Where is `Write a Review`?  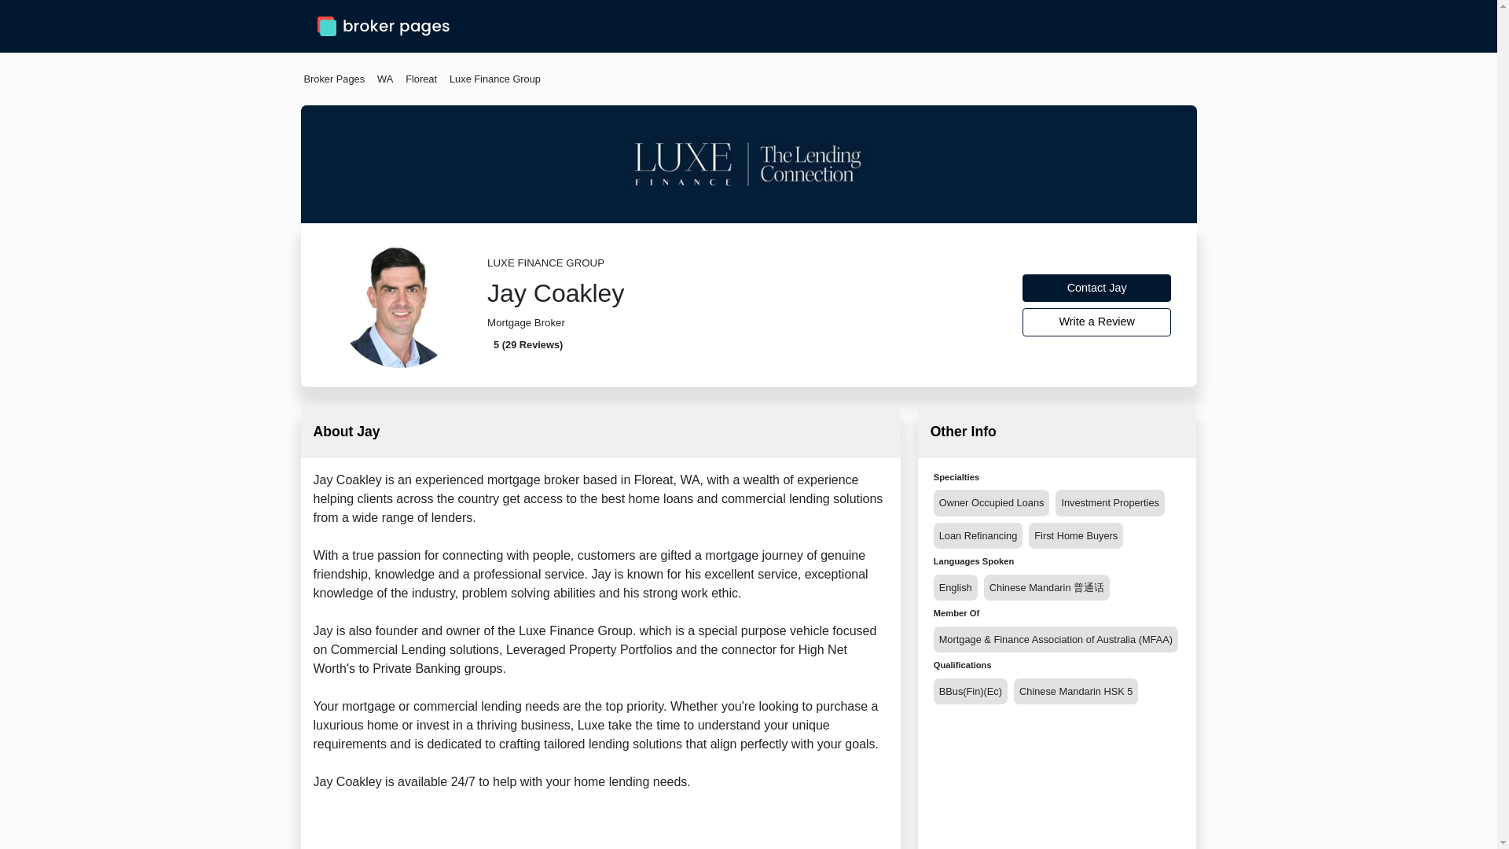
Write a Review is located at coordinates (1097, 322).